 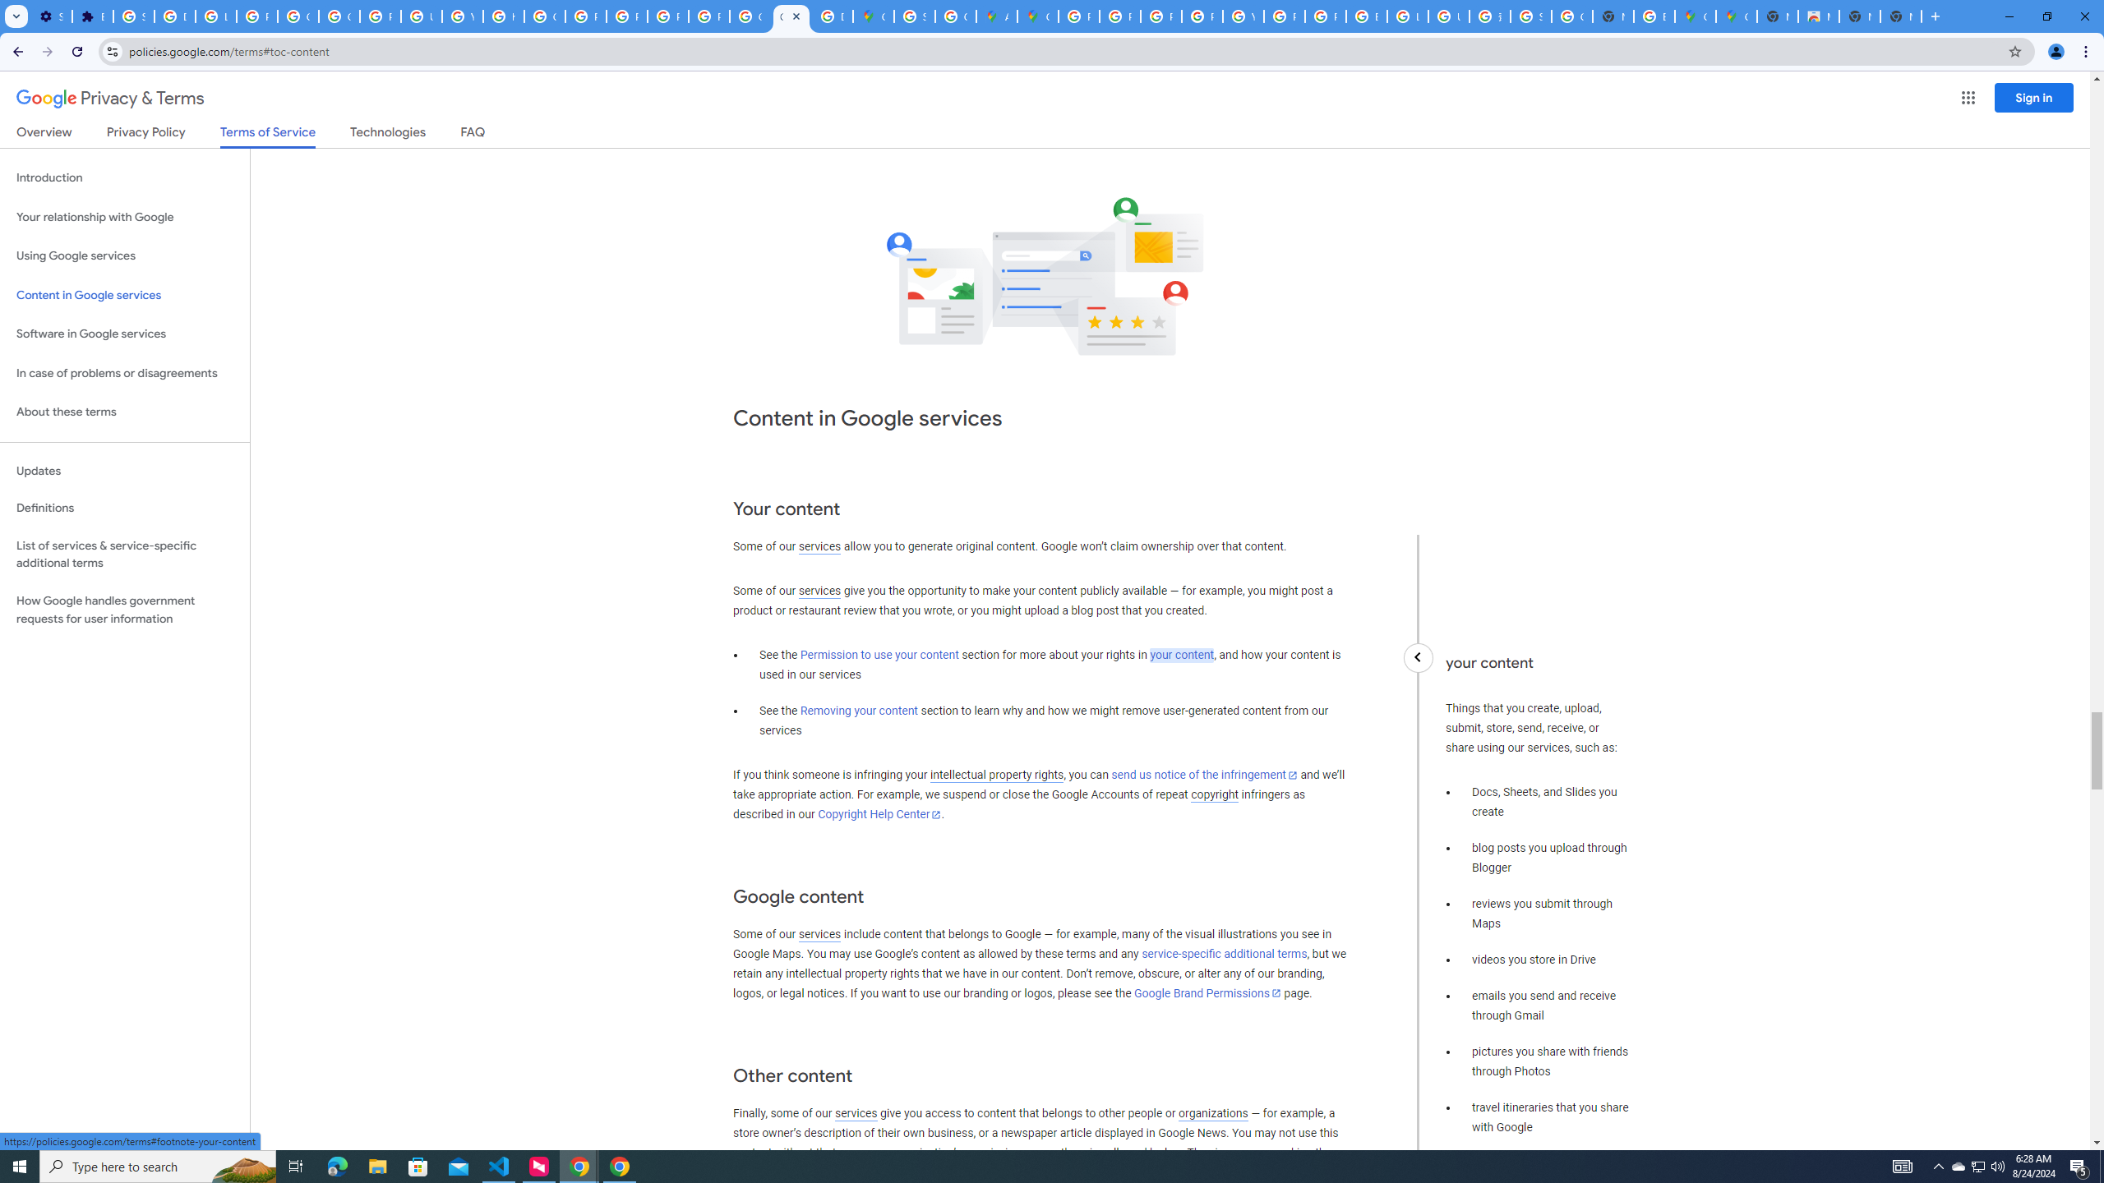 I want to click on Privacy Help Center - Policies Help, so click(x=1119, y=16).